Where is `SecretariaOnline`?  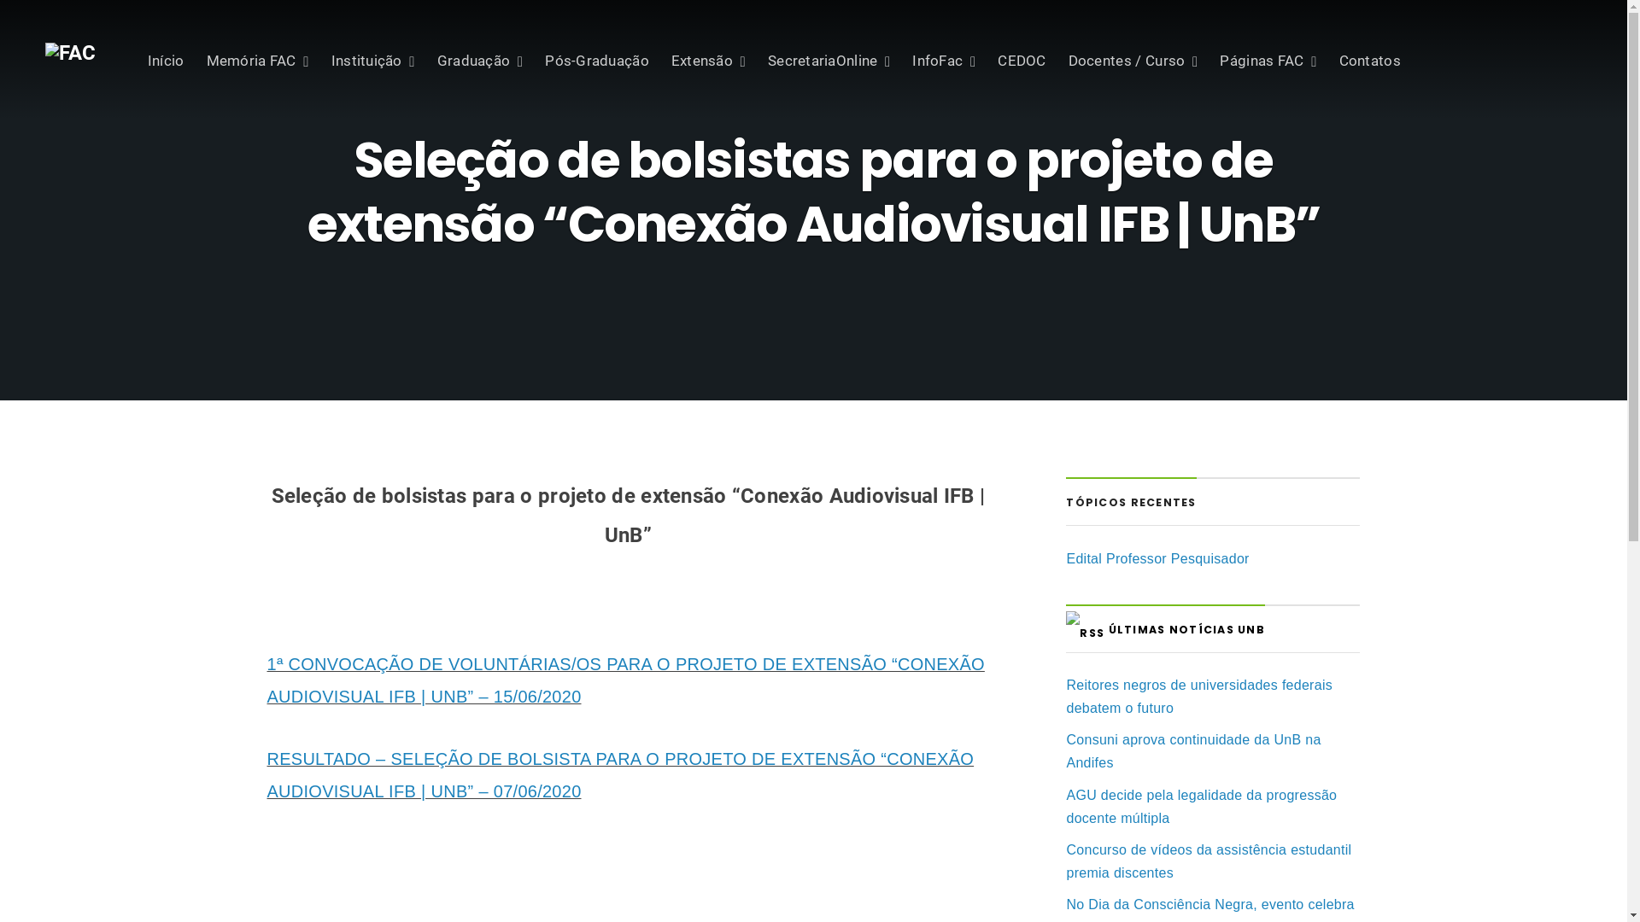 SecretariaOnline is located at coordinates (829, 61).